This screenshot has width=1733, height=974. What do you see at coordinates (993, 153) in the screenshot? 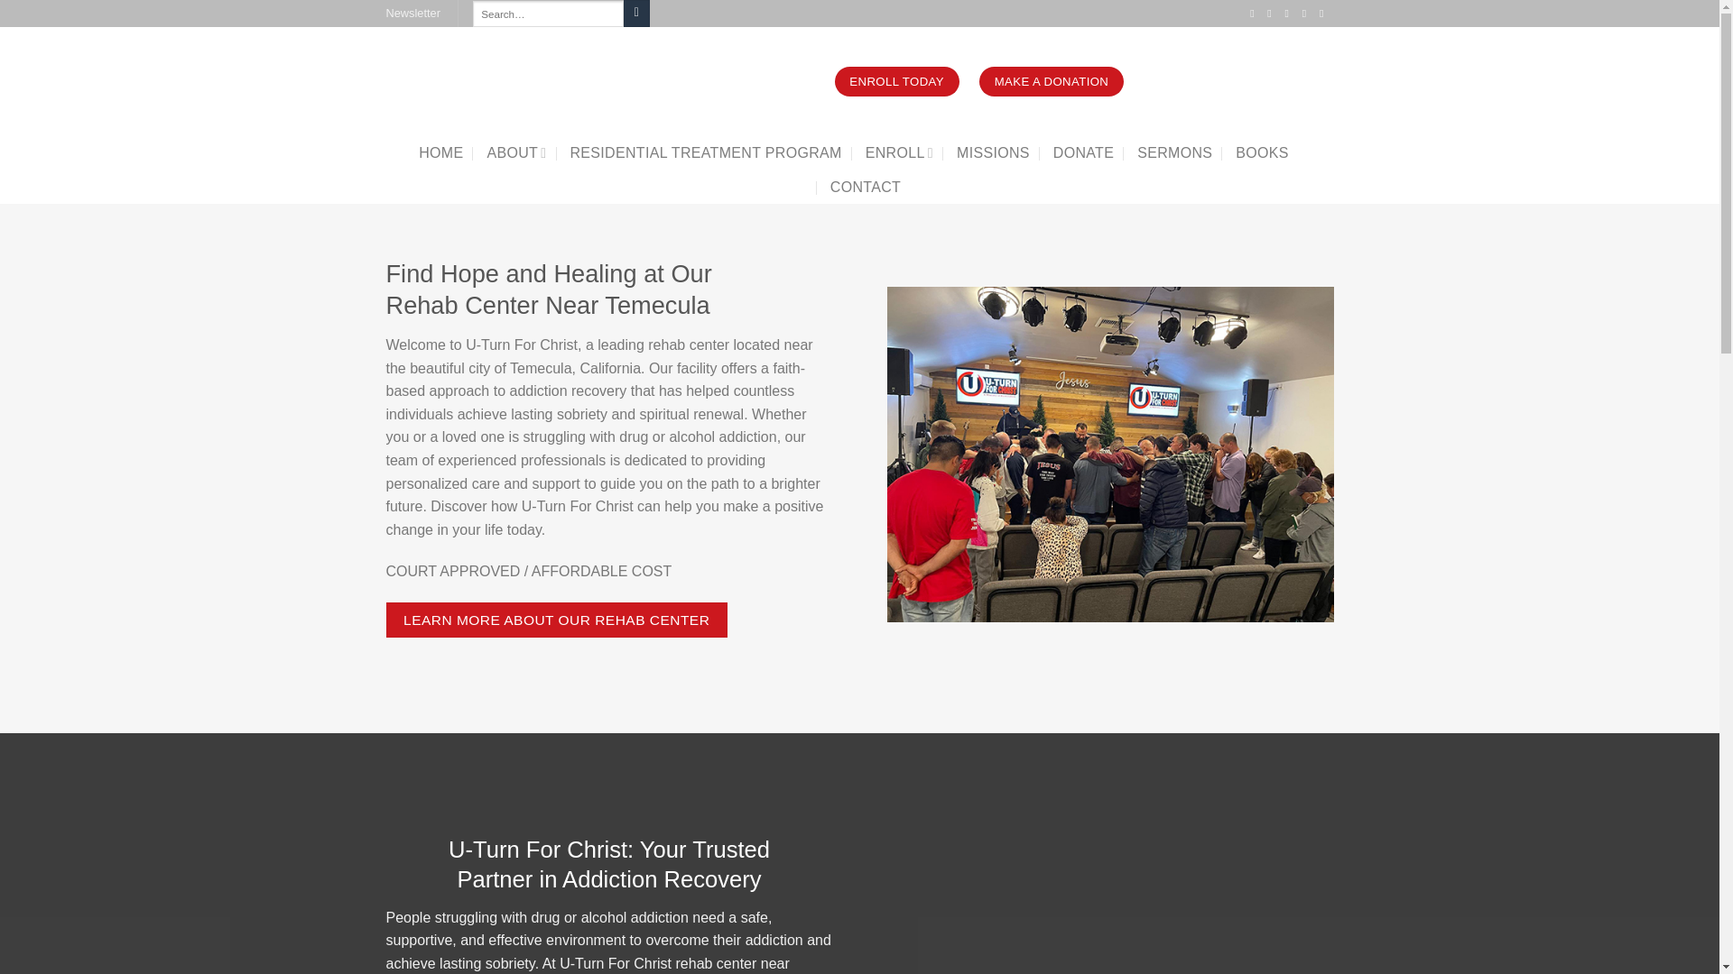
I see `MISSIONS` at bounding box center [993, 153].